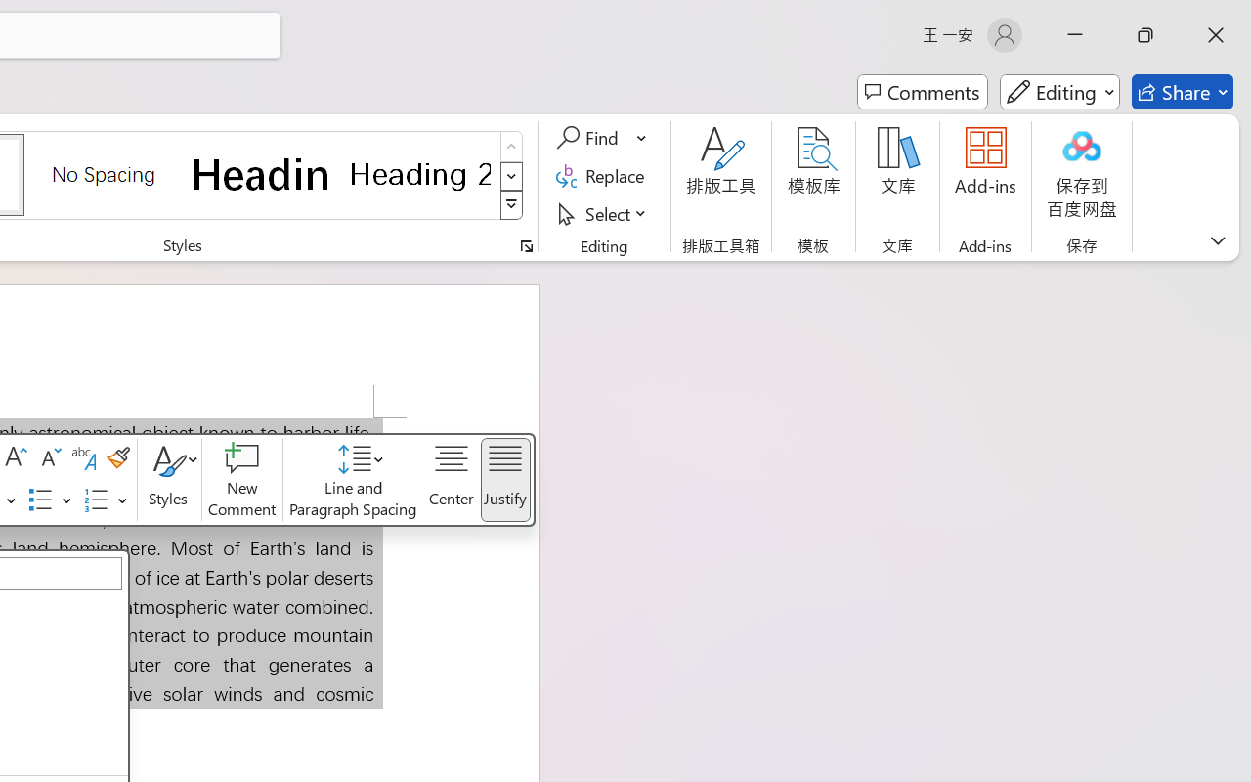 The height and width of the screenshot is (782, 1251). I want to click on Grow Font, so click(16, 458).